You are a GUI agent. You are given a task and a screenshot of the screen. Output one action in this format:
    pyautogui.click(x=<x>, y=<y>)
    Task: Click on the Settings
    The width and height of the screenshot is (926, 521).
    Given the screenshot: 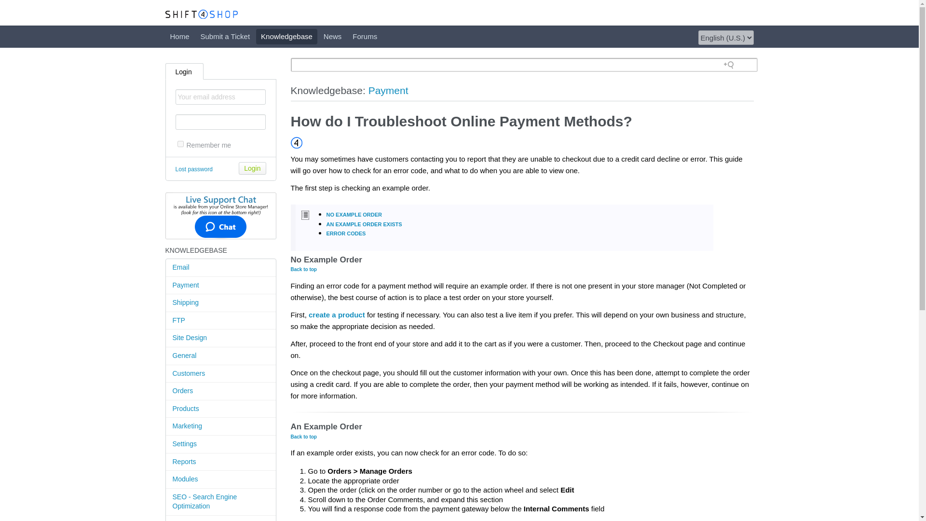 What is the action you would take?
    pyautogui.click(x=221, y=444)
    